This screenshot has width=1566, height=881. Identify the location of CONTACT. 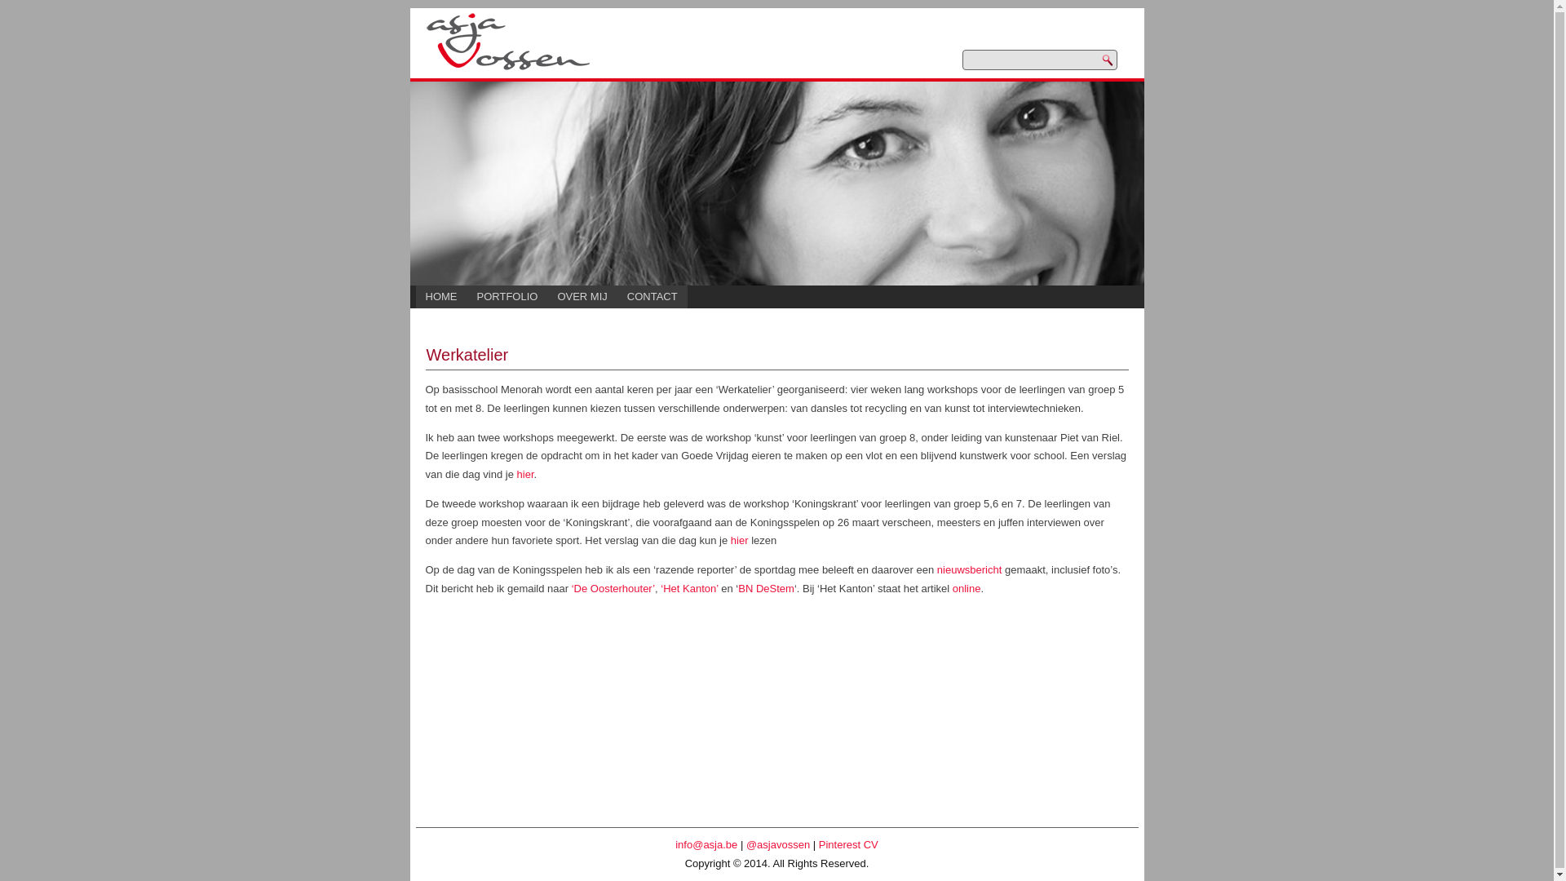
(652, 297).